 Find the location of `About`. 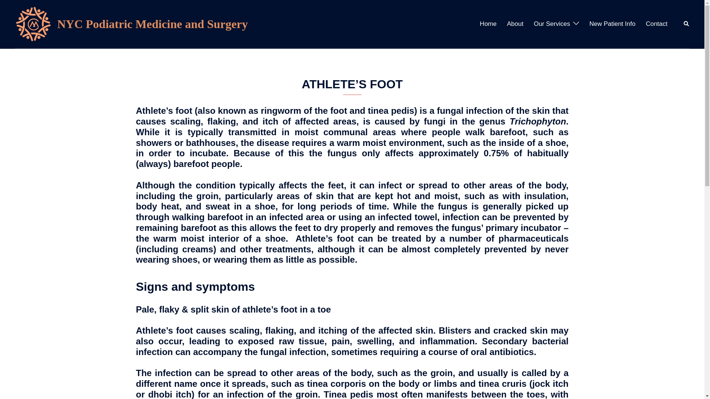

About is located at coordinates (515, 24).